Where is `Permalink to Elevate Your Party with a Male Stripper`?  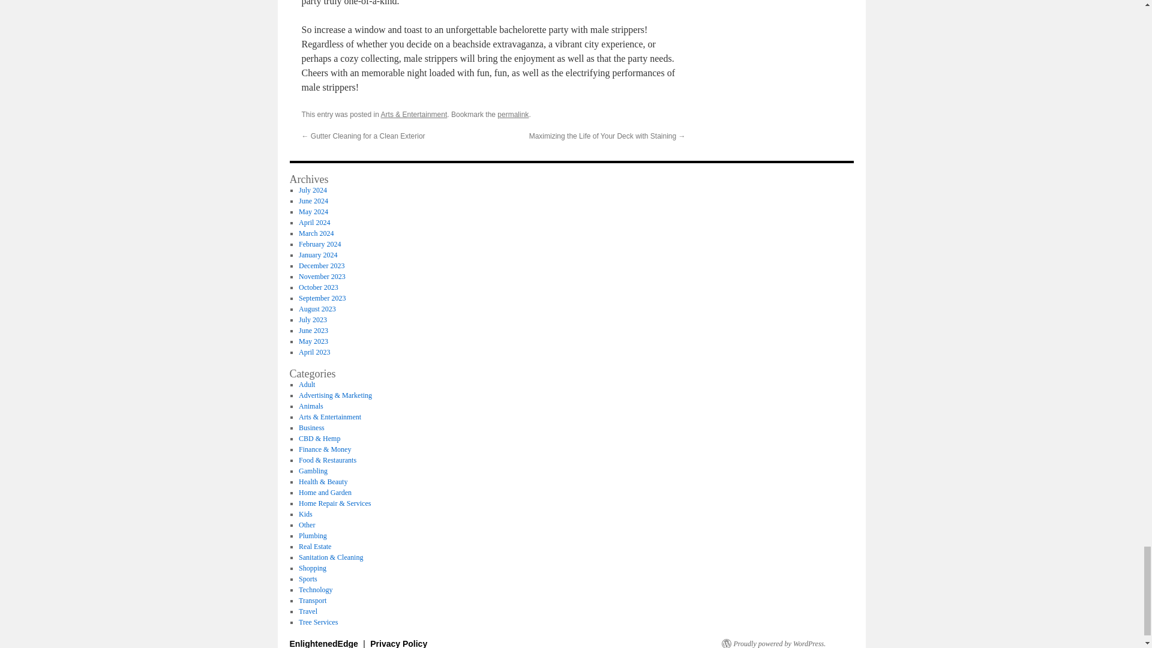
Permalink to Elevate Your Party with a Male Stripper is located at coordinates (513, 114).